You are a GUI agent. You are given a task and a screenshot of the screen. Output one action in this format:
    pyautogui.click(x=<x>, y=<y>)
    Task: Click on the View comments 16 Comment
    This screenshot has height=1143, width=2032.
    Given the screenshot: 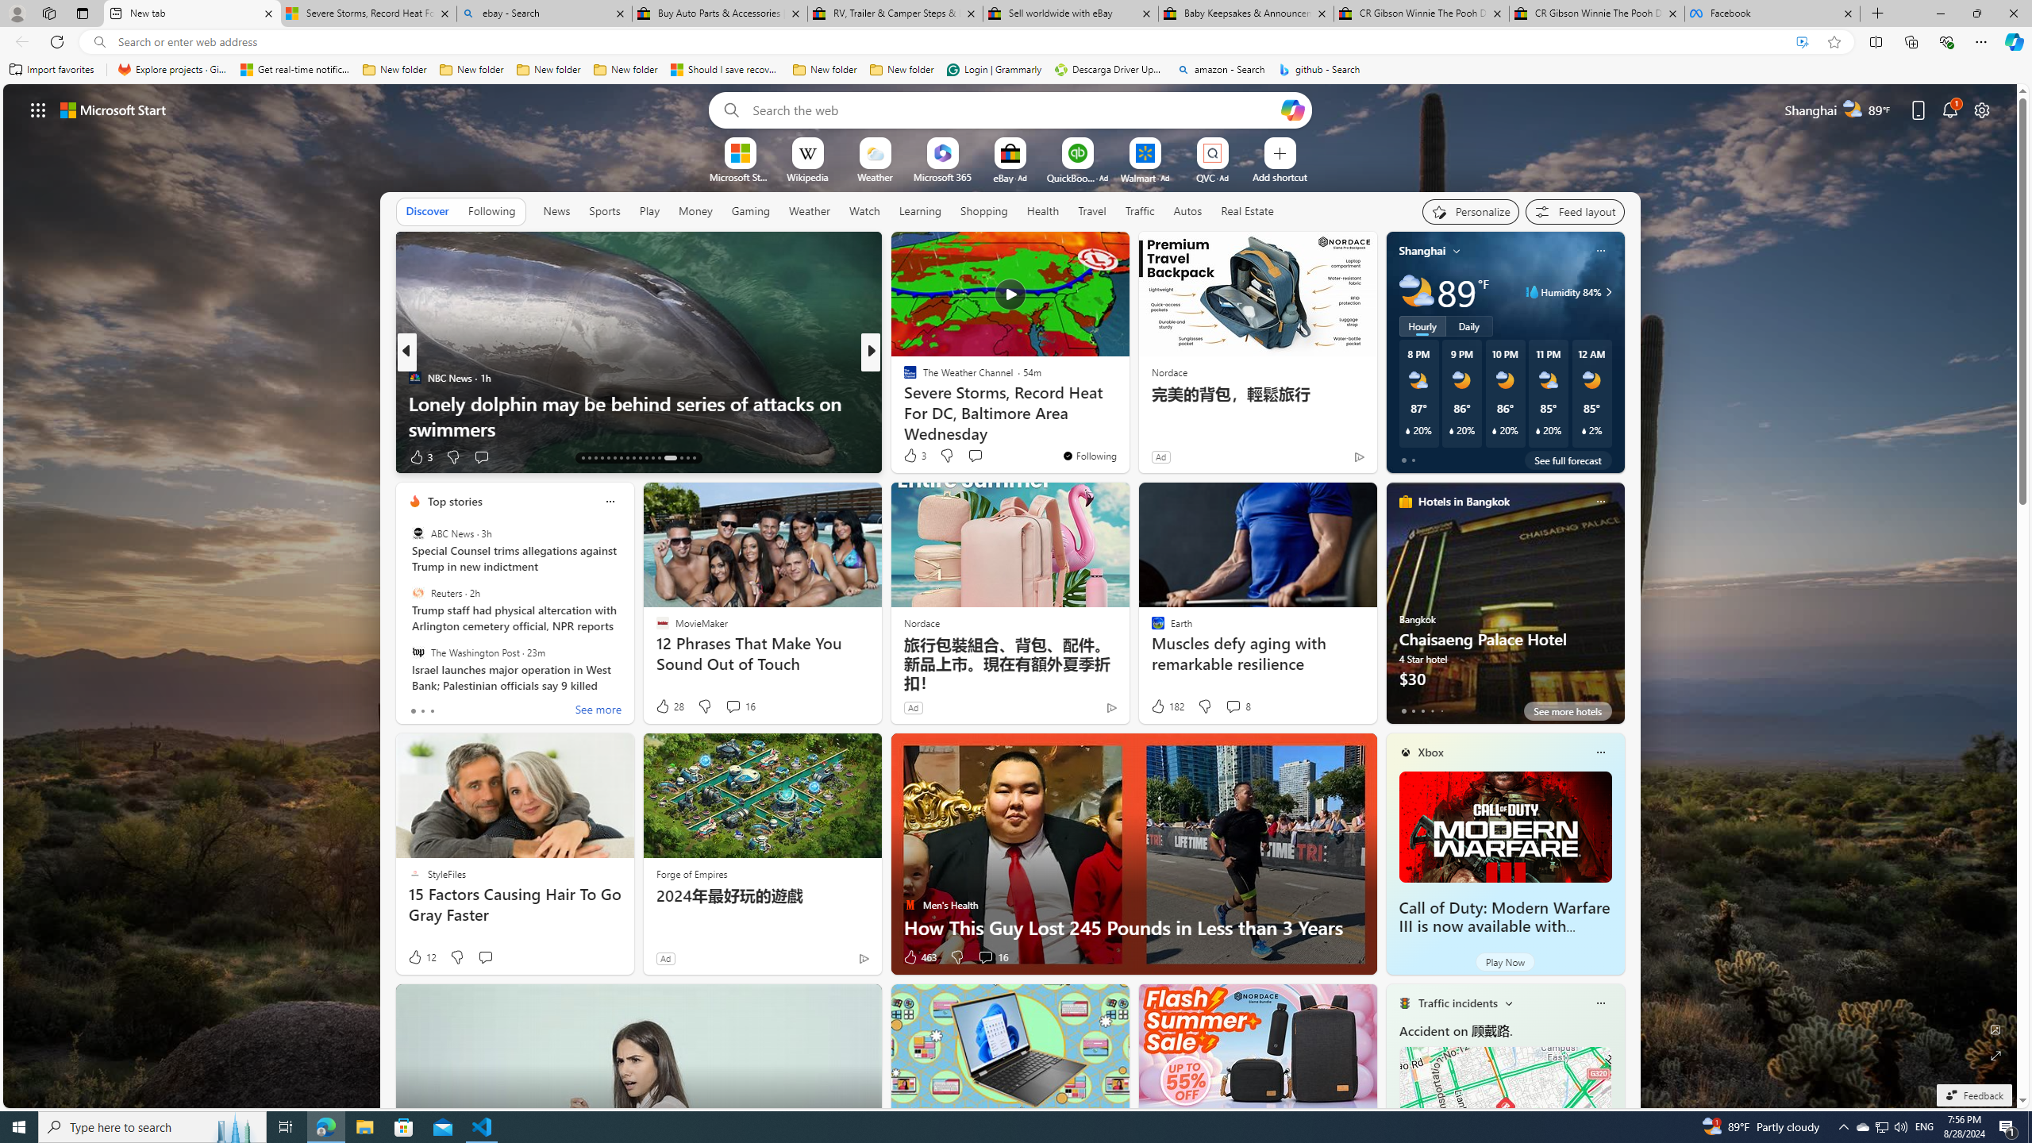 What is the action you would take?
    pyautogui.click(x=985, y=957)
    